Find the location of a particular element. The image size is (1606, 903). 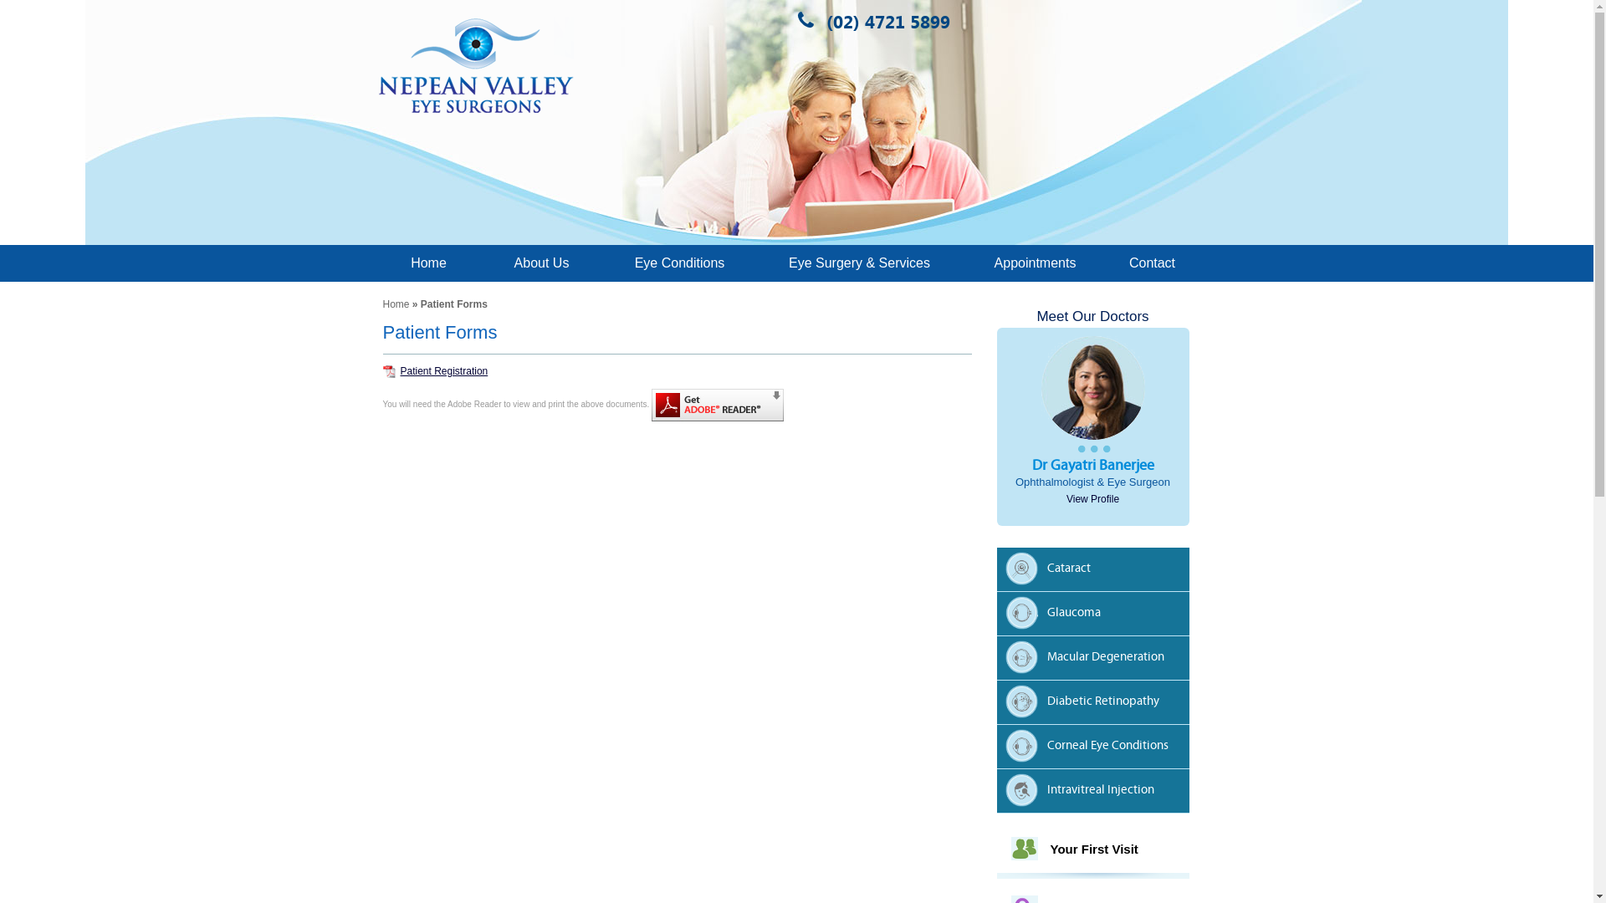

Home is located at coordinates (428, 263).